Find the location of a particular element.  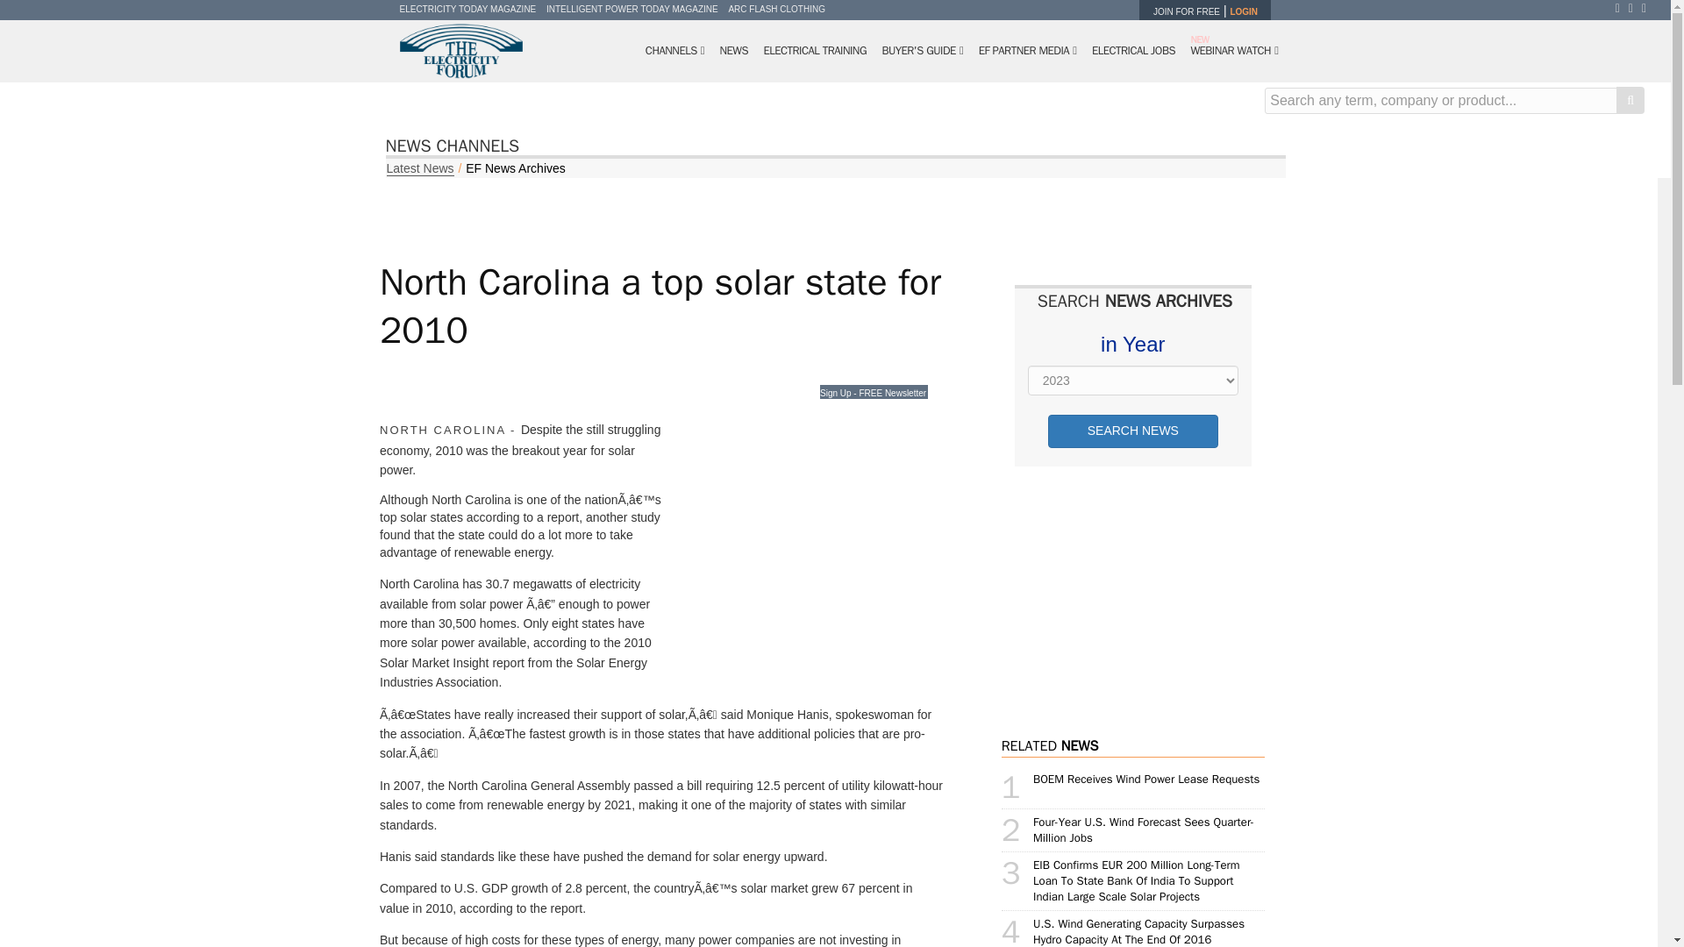

EF News Archives is located at coordinates (516, 167).